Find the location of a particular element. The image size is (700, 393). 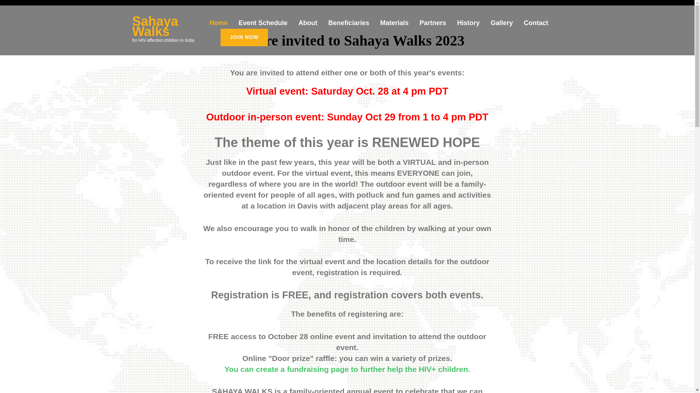

Gallery is located at coordinates (502, 25).